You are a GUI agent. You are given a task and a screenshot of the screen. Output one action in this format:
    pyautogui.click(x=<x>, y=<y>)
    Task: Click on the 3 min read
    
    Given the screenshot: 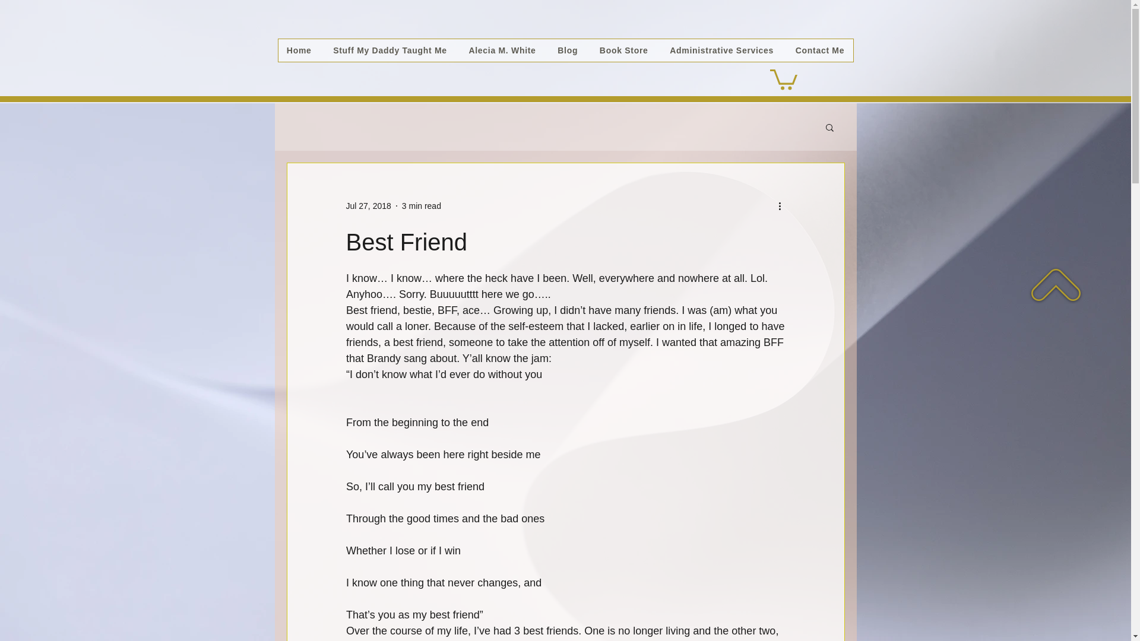 What is the action you would take?
    pyautogui.click(x=422, y=205)
    